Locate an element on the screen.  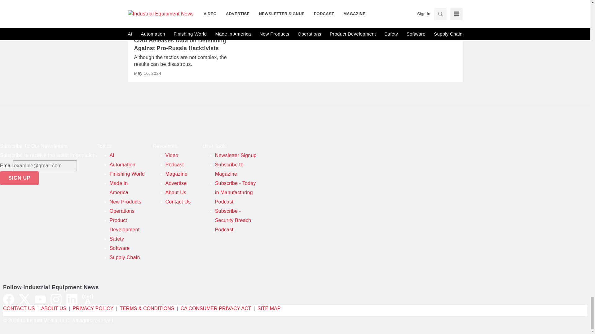
LinkedIn icon is located at coordinates (72, 299).